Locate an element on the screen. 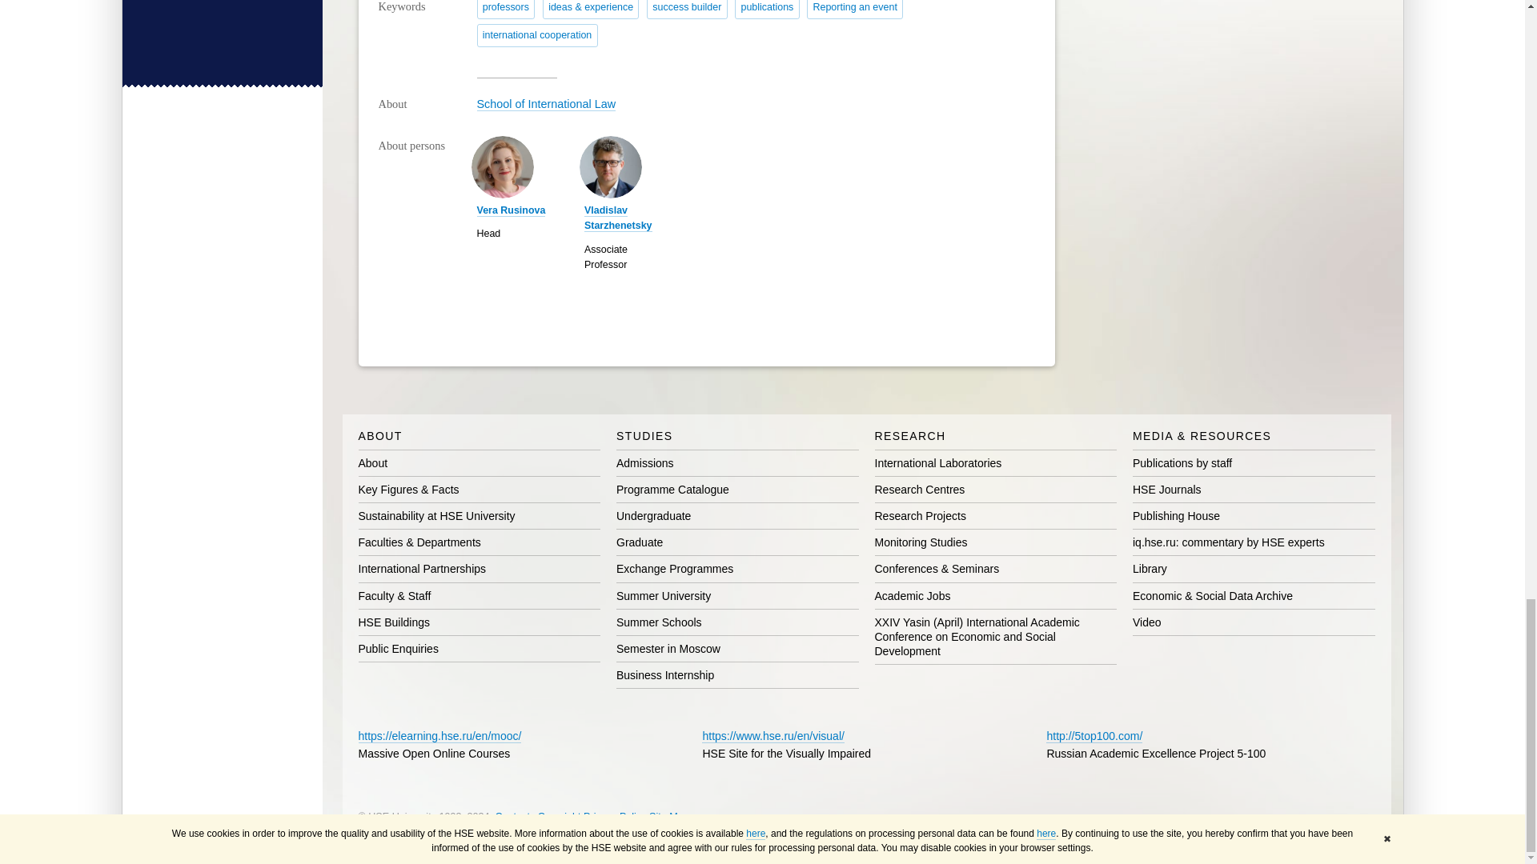 The image size is (1537, 864). international cooperation is located at coordinates (536, 35).